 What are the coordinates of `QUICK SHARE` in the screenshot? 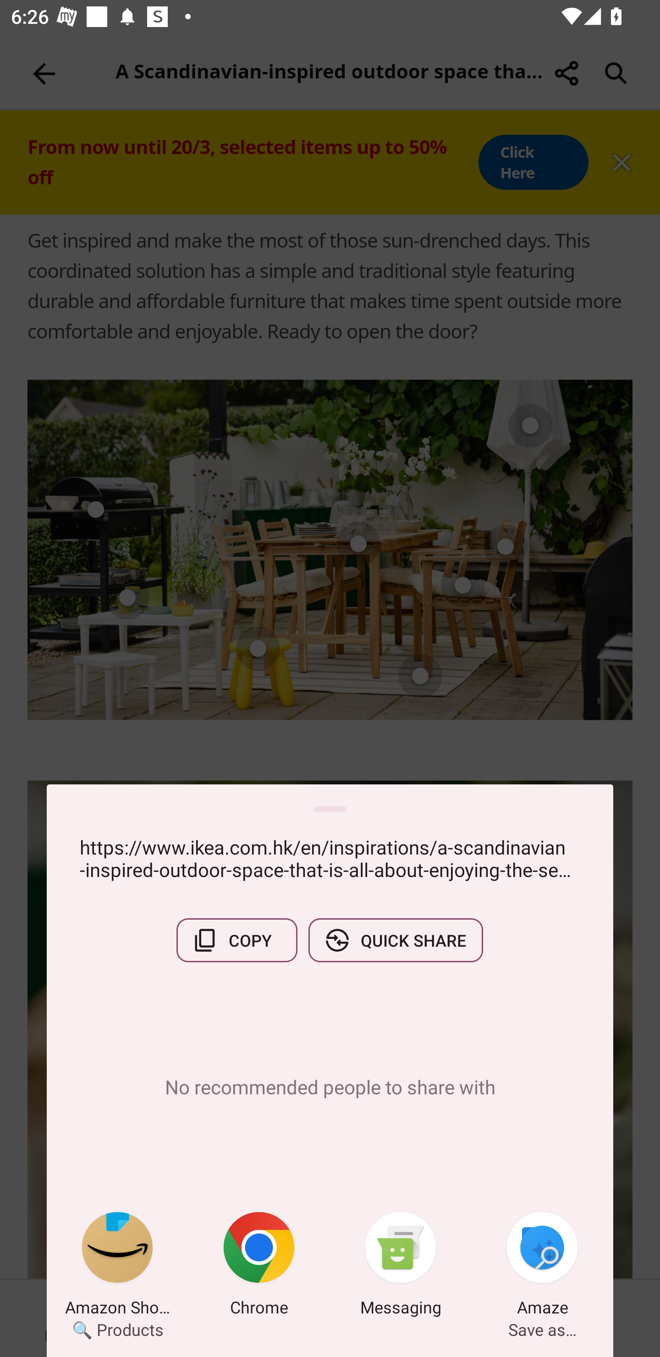 It's located at (396, 940).